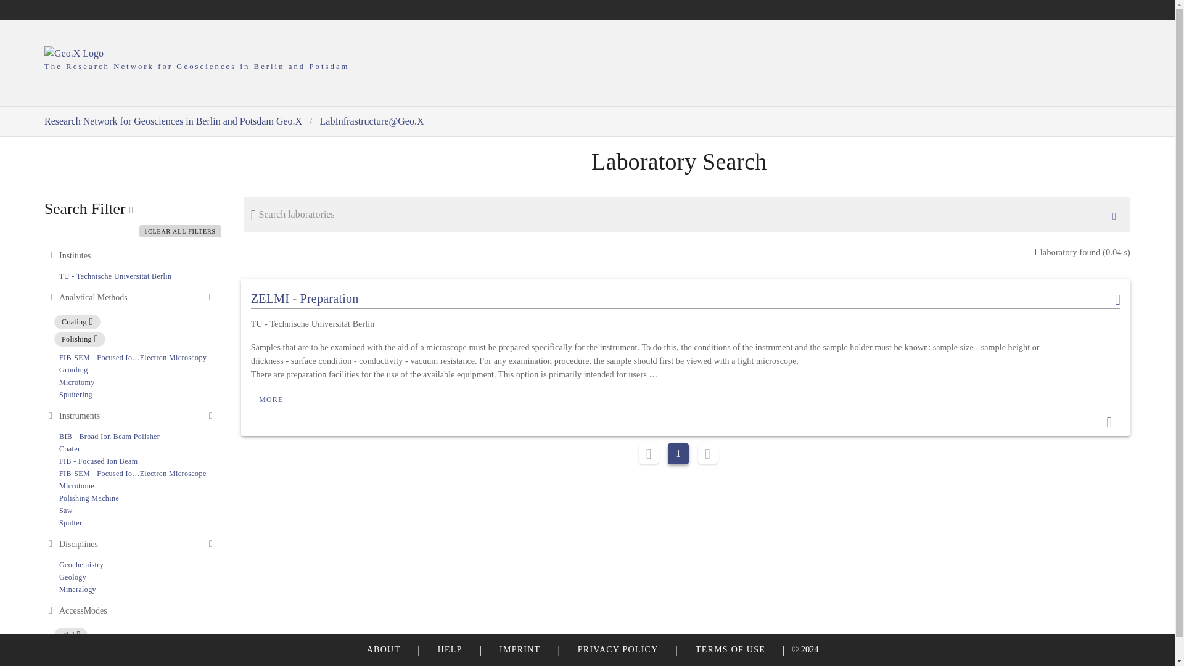 Image resolution: width=1184 pixels, height=666 pixels. I want to click on Microtomy, so click(76, 382).